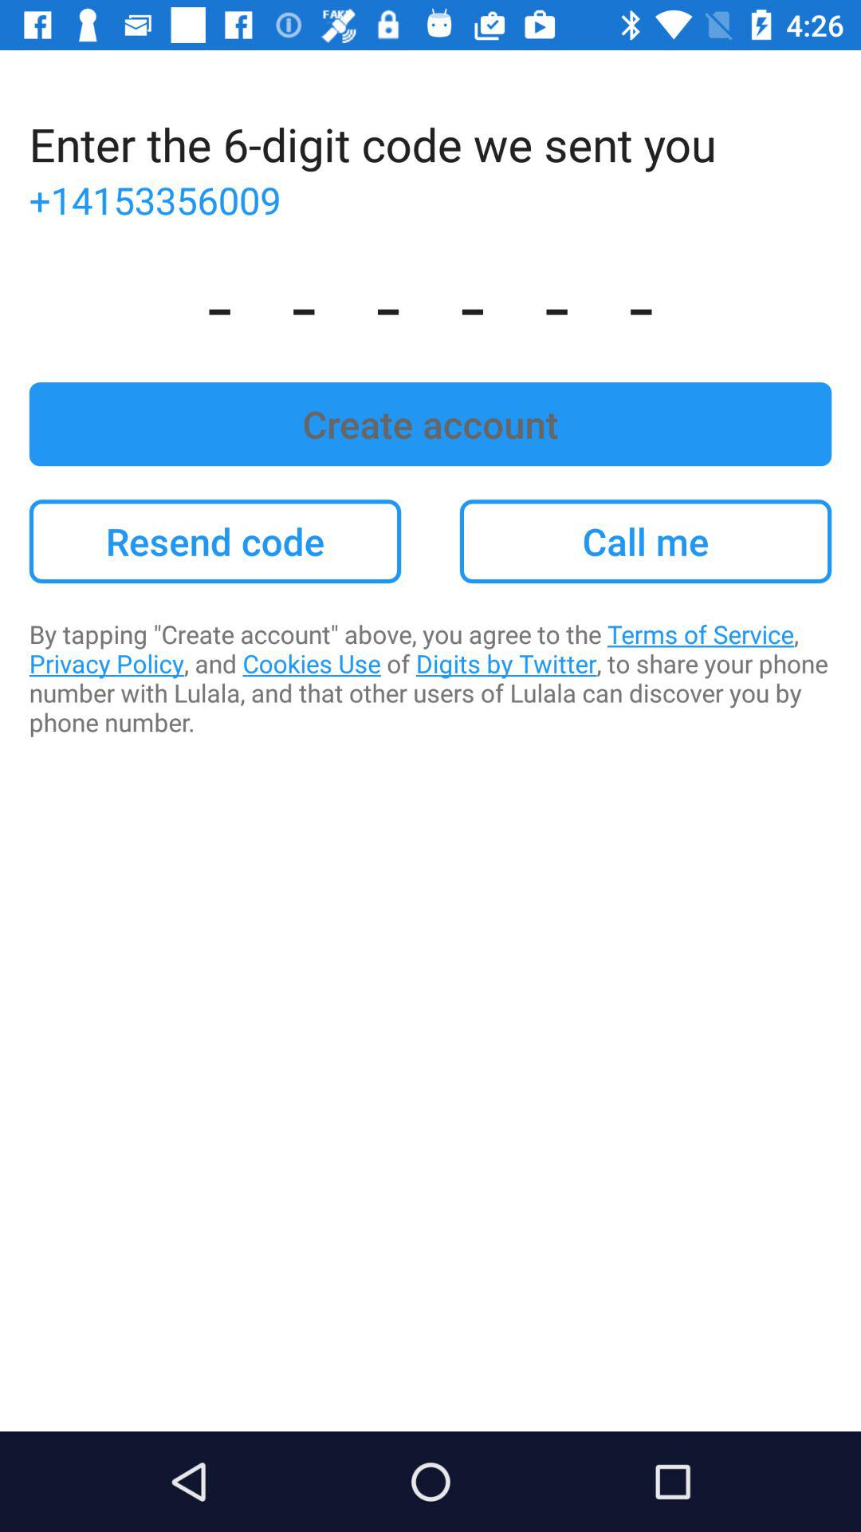 The width and height of the screenshot is (861, 1532). What do you see at coordinates (431, 678) in the screenshot?
I see `launch the app below the resend code item` at bounding box center [431, 678].